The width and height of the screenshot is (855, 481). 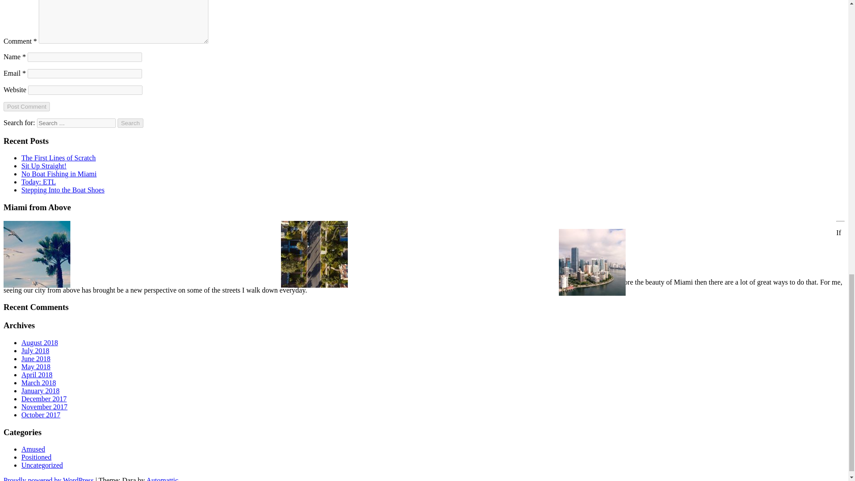 I want to click on March 2018, so click(x=39, y=383).